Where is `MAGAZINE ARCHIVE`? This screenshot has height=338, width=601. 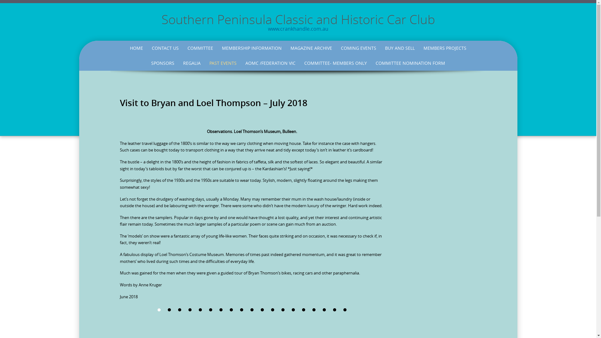 MAGAZINE ARCHIVE is located at coordinates (311, 48).